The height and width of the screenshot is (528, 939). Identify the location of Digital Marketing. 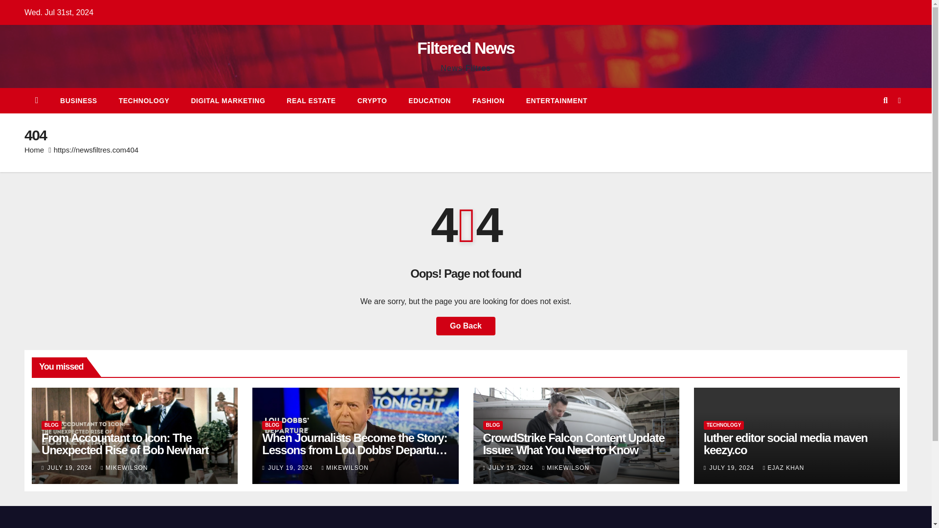
(228, 101).